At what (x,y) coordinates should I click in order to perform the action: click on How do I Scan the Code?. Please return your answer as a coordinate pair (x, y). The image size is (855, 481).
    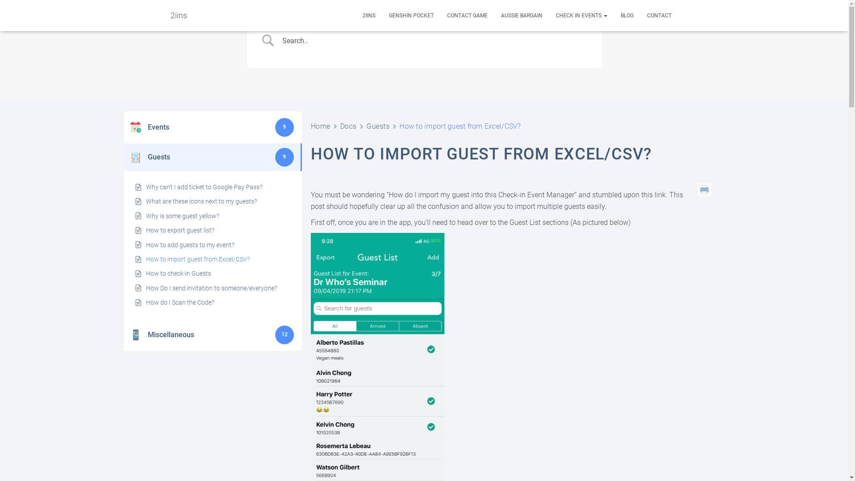
    Looking at the image, I should click on (180, 302).